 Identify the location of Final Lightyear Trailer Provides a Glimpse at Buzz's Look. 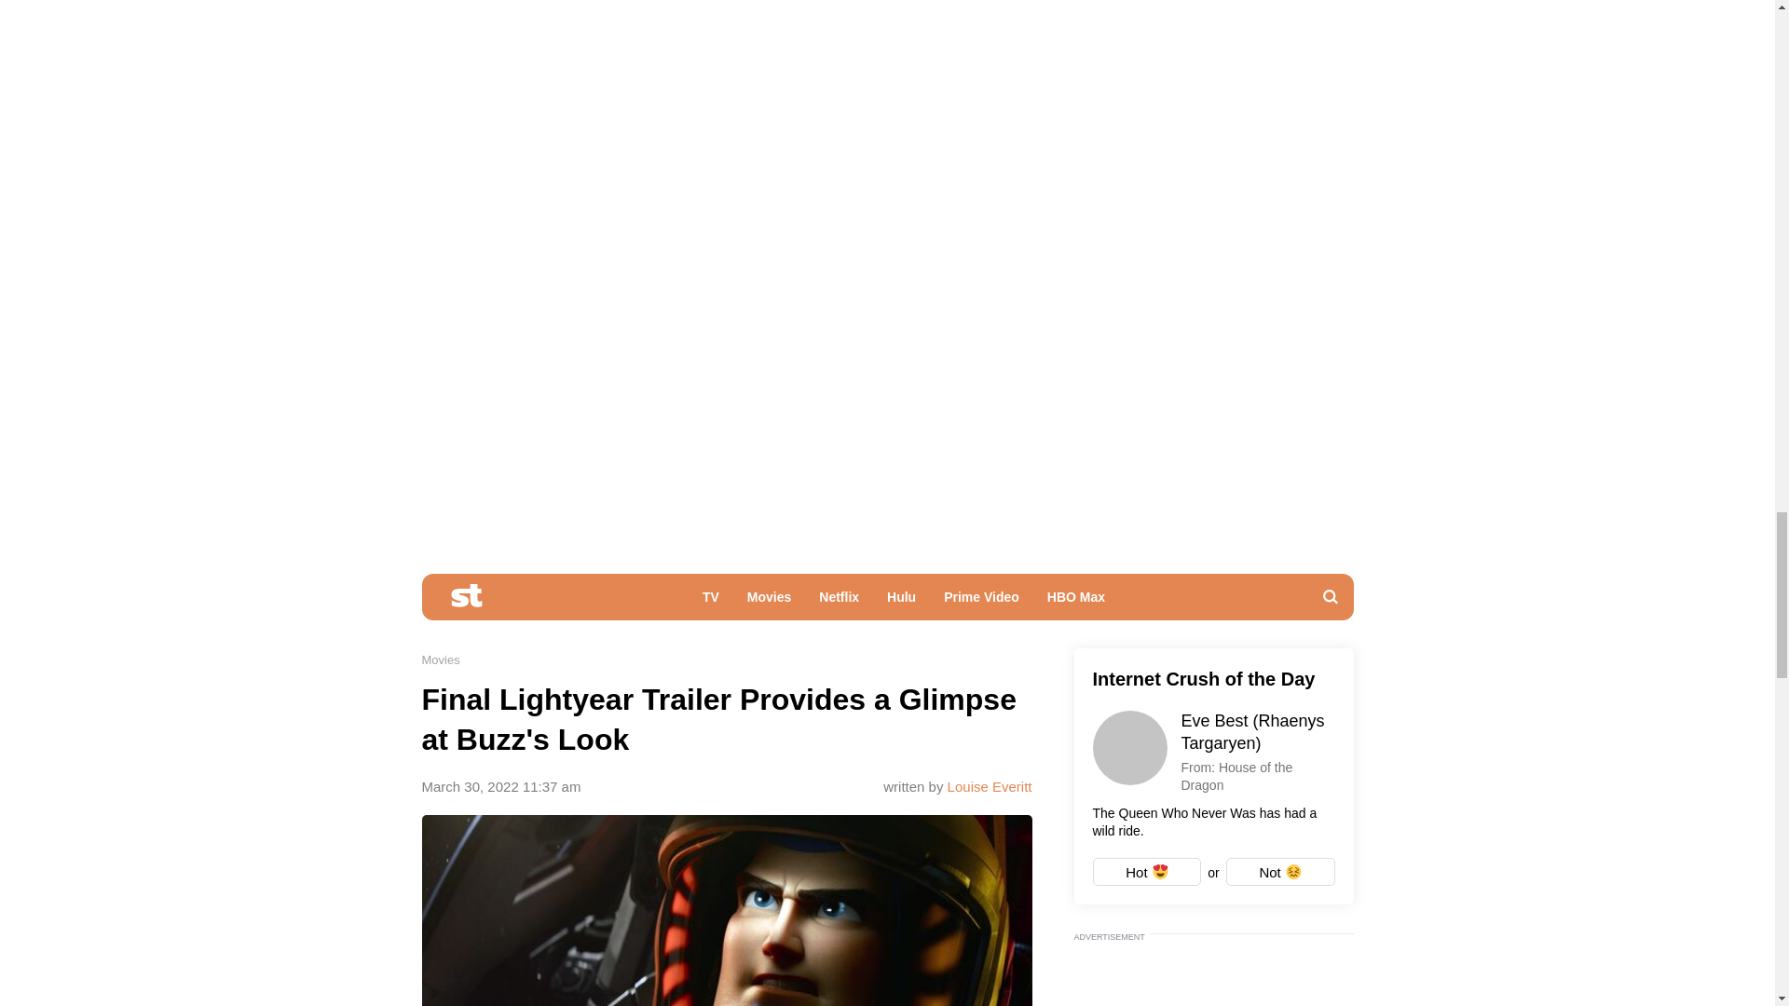
(726, 910).